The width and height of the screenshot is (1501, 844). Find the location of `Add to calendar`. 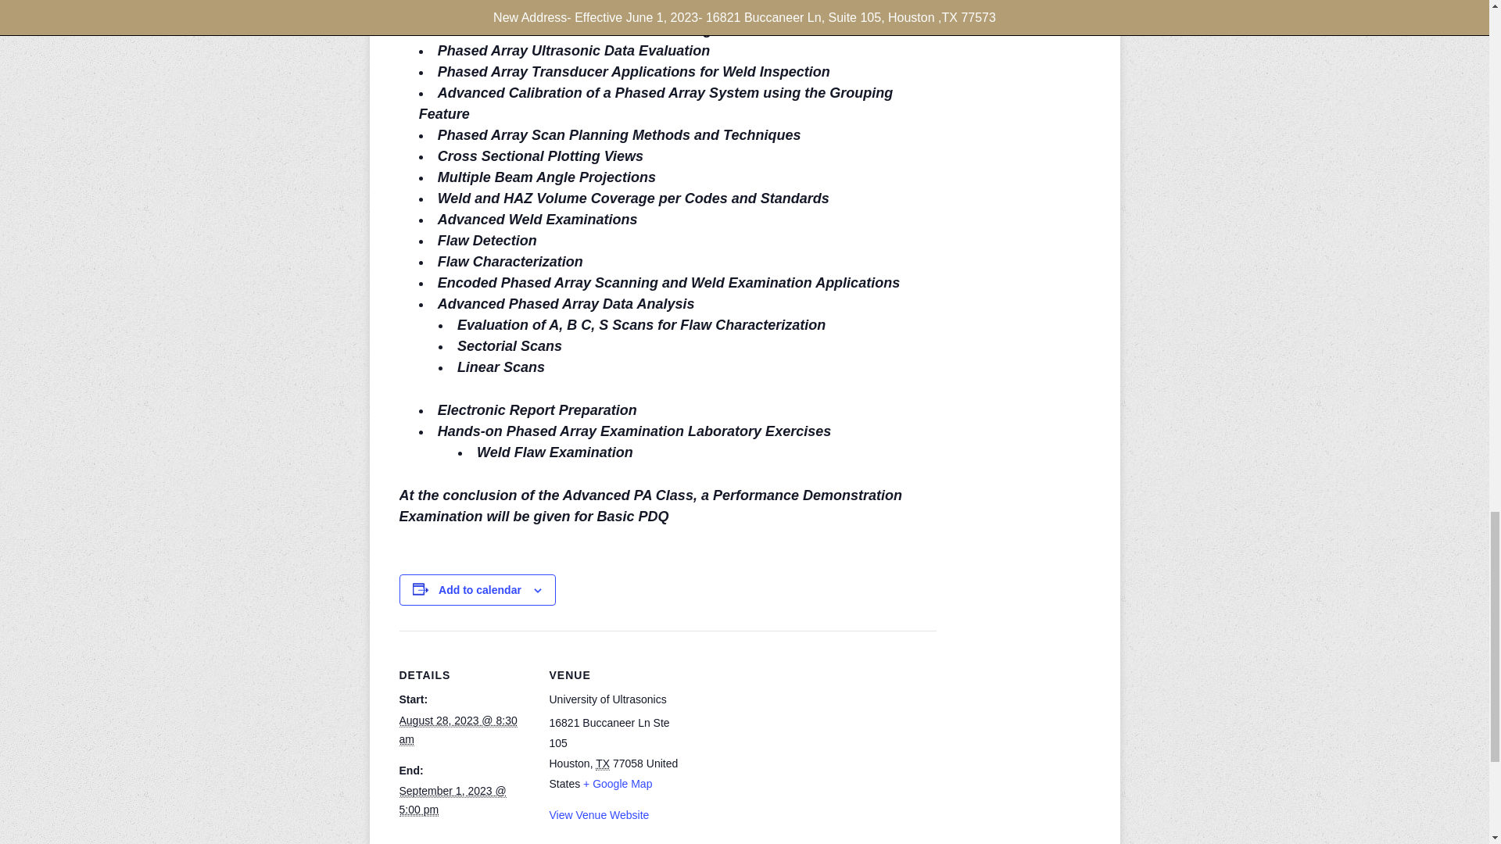

Add to calendar is located at coordinates (479, 589).